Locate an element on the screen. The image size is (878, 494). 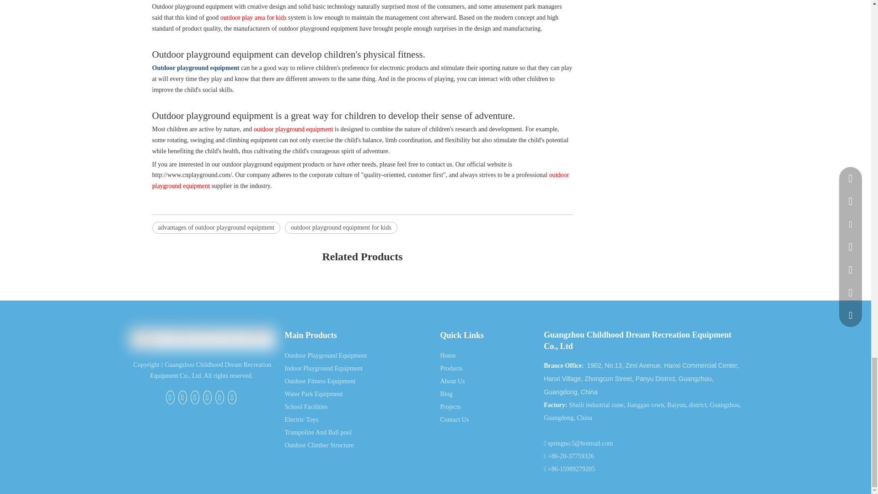
Guangzhou Childhood Dream Recreation Equipment Co., Ltd is located at coordinates (202, 338).